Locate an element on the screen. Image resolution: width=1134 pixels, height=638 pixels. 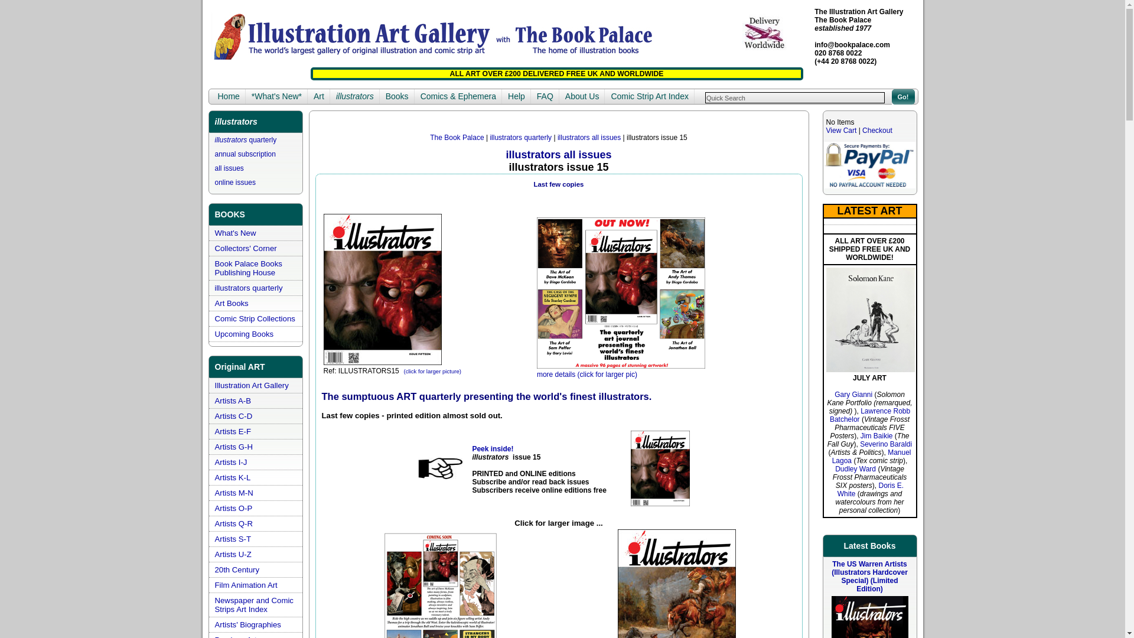
Artists E-F is located at coordinates (233, 431).